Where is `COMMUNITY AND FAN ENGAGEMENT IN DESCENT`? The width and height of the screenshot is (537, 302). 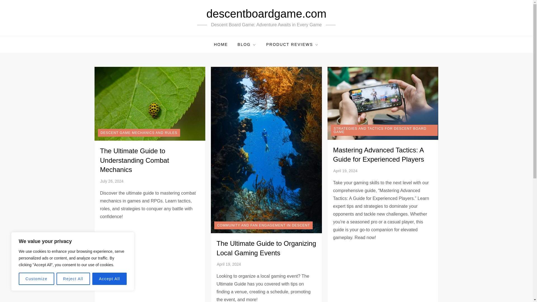
COMMUNITY AND FAN ENGAGEMENT IN DESCENT is located at coordinates (263, 225).